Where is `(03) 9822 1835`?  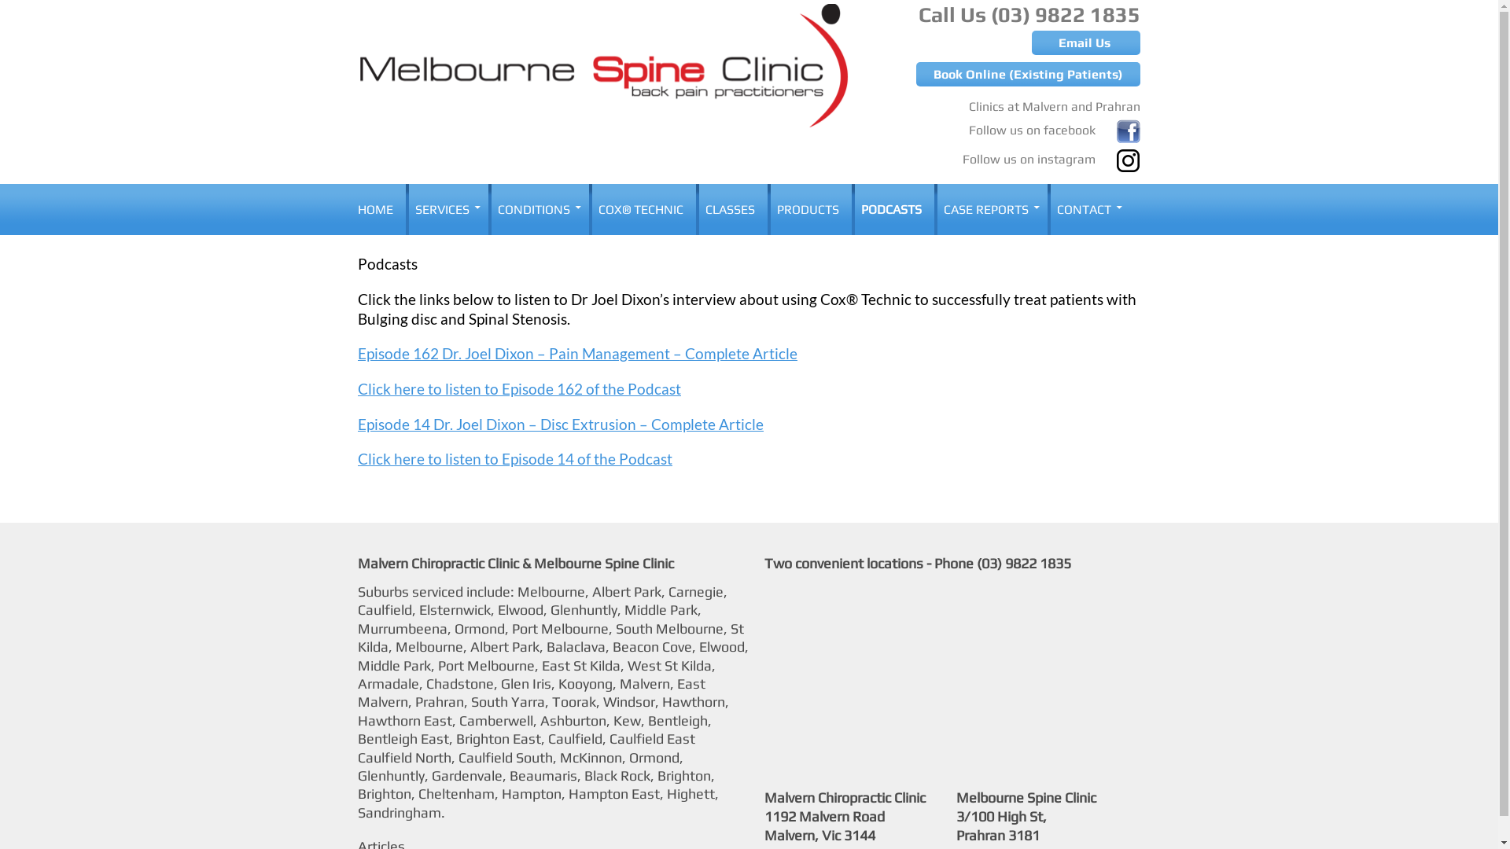
(03) 9822 1835 is located at coordinates (1066, 14).